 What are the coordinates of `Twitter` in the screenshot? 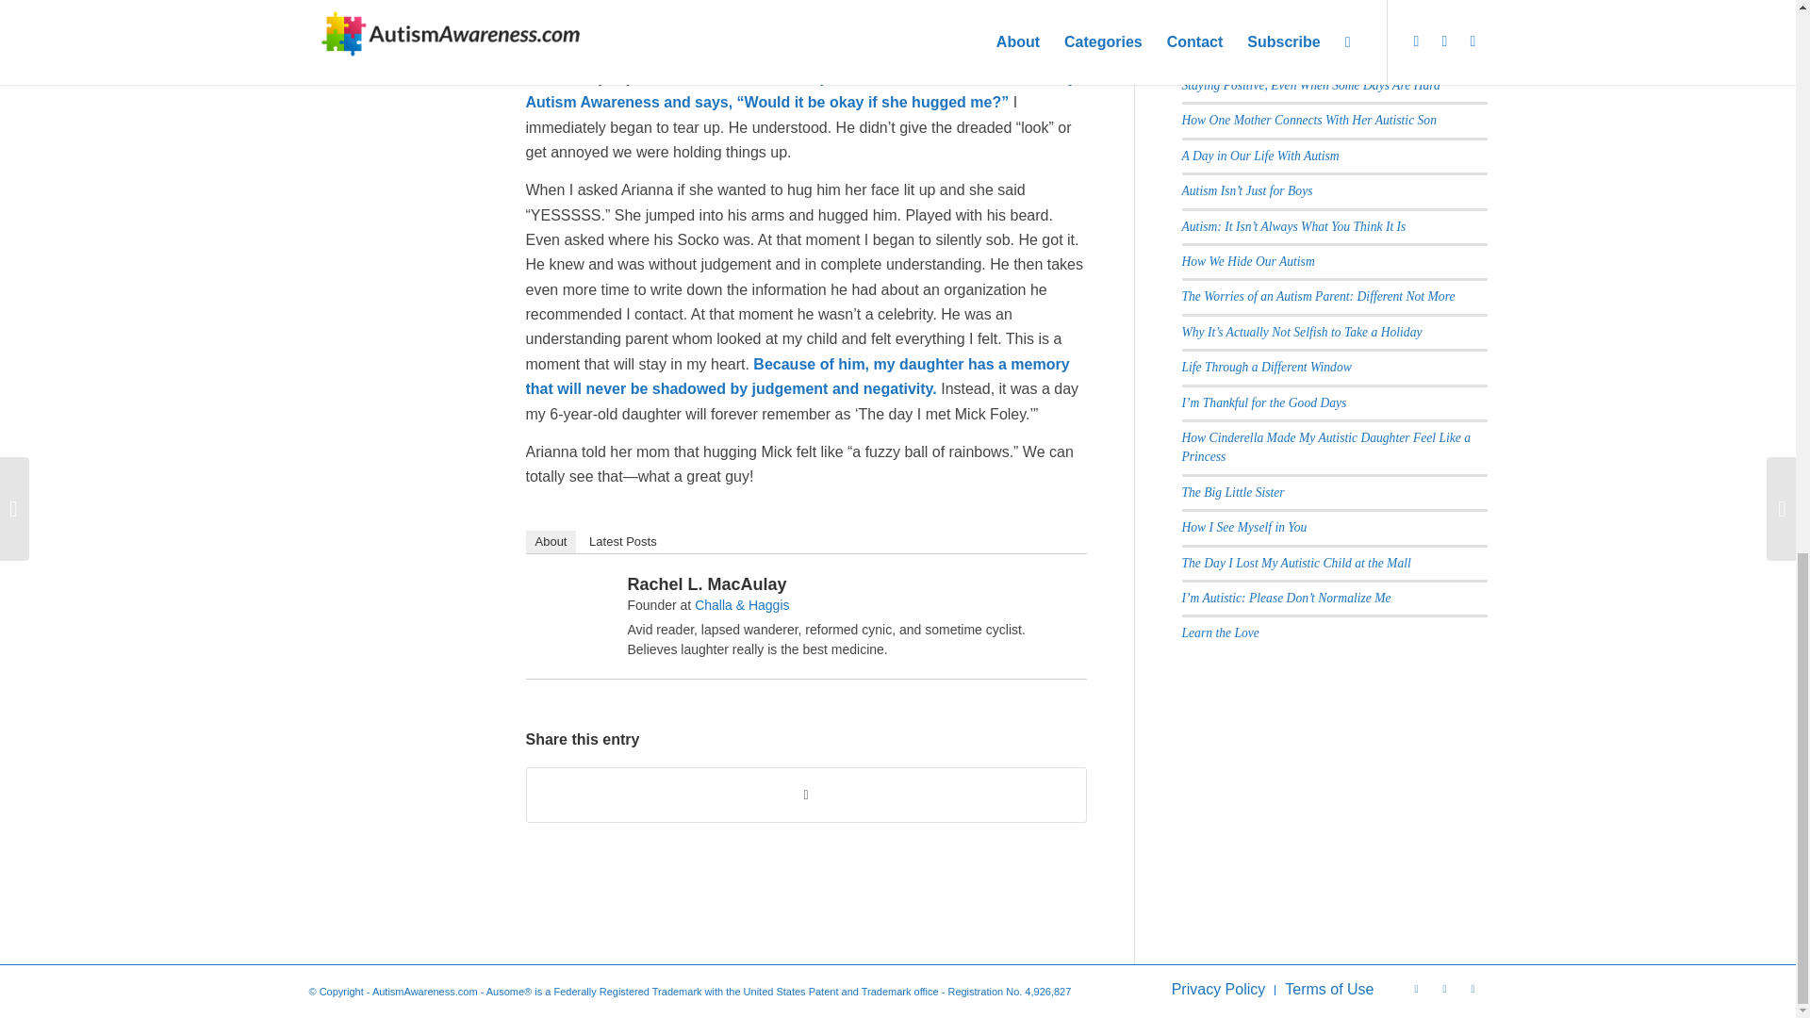 It's located at (1417, 988).